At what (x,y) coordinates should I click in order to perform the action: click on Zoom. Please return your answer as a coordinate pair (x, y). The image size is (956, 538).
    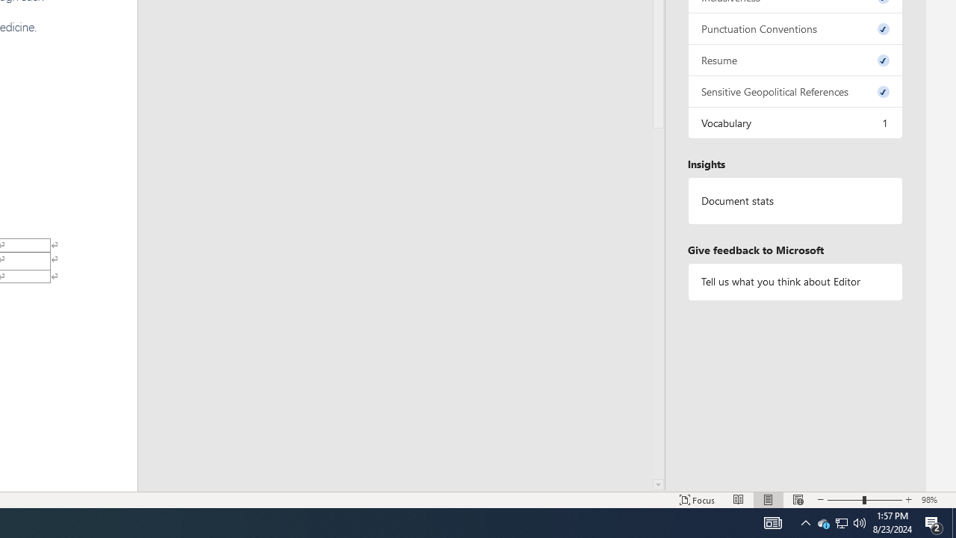
    Looking at the image, I should click on (865, 499).